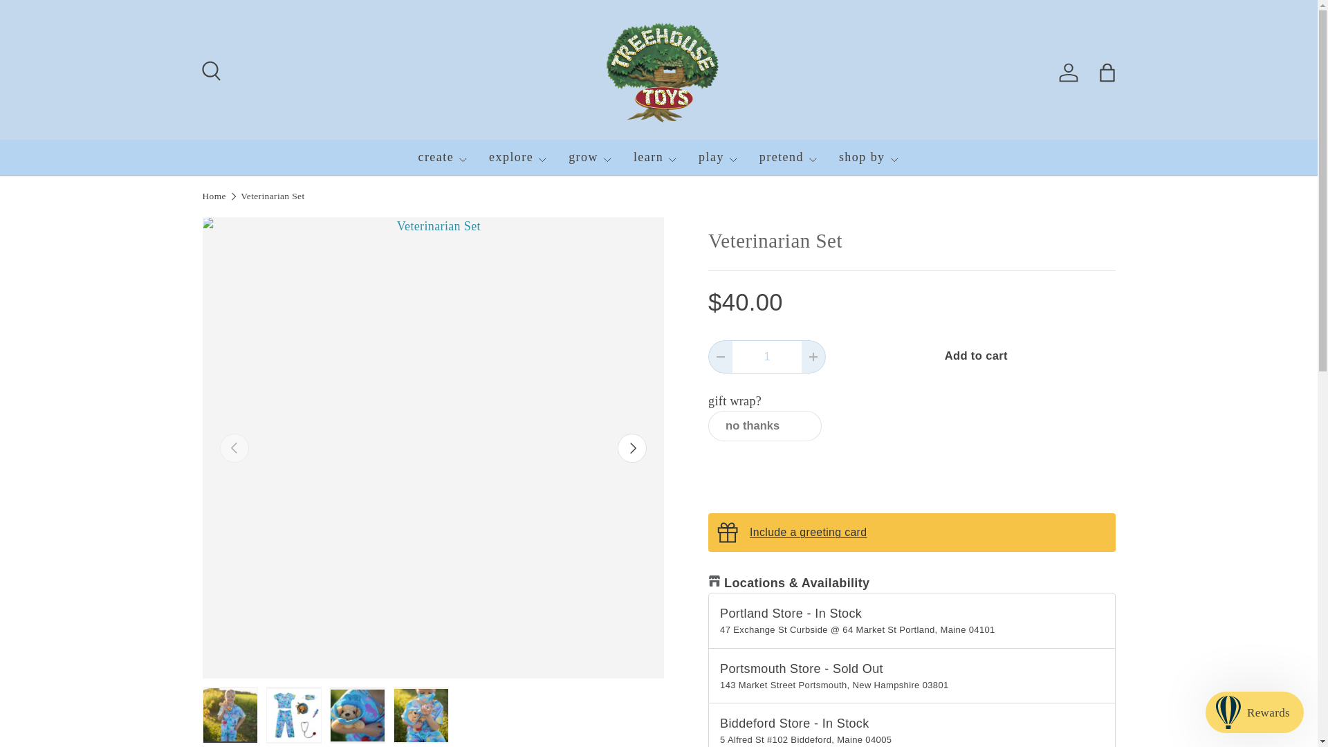 This screenshot has width=1328, height=747. What do you see at coordinates (808, 532) in the screenshot?
I see `greeting cards` at bounding box center [808, 532].